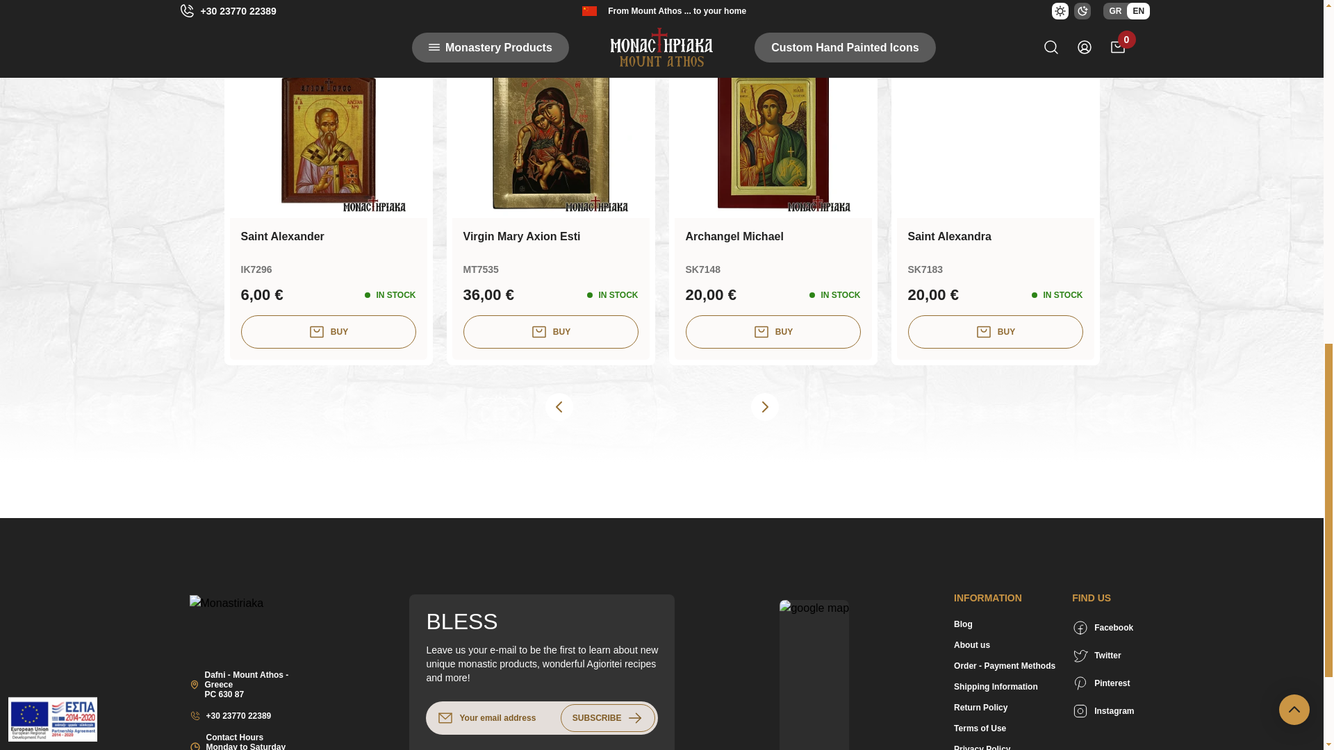 This screenshot has height=750, width=1334. Describe the element at coordinates (773, 332) in the screenshot. I see `BUY` at that location.